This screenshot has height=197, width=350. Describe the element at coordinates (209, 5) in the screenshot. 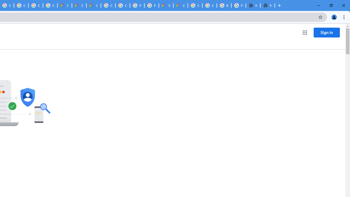

I see `Google Cloud Platform` at that location.